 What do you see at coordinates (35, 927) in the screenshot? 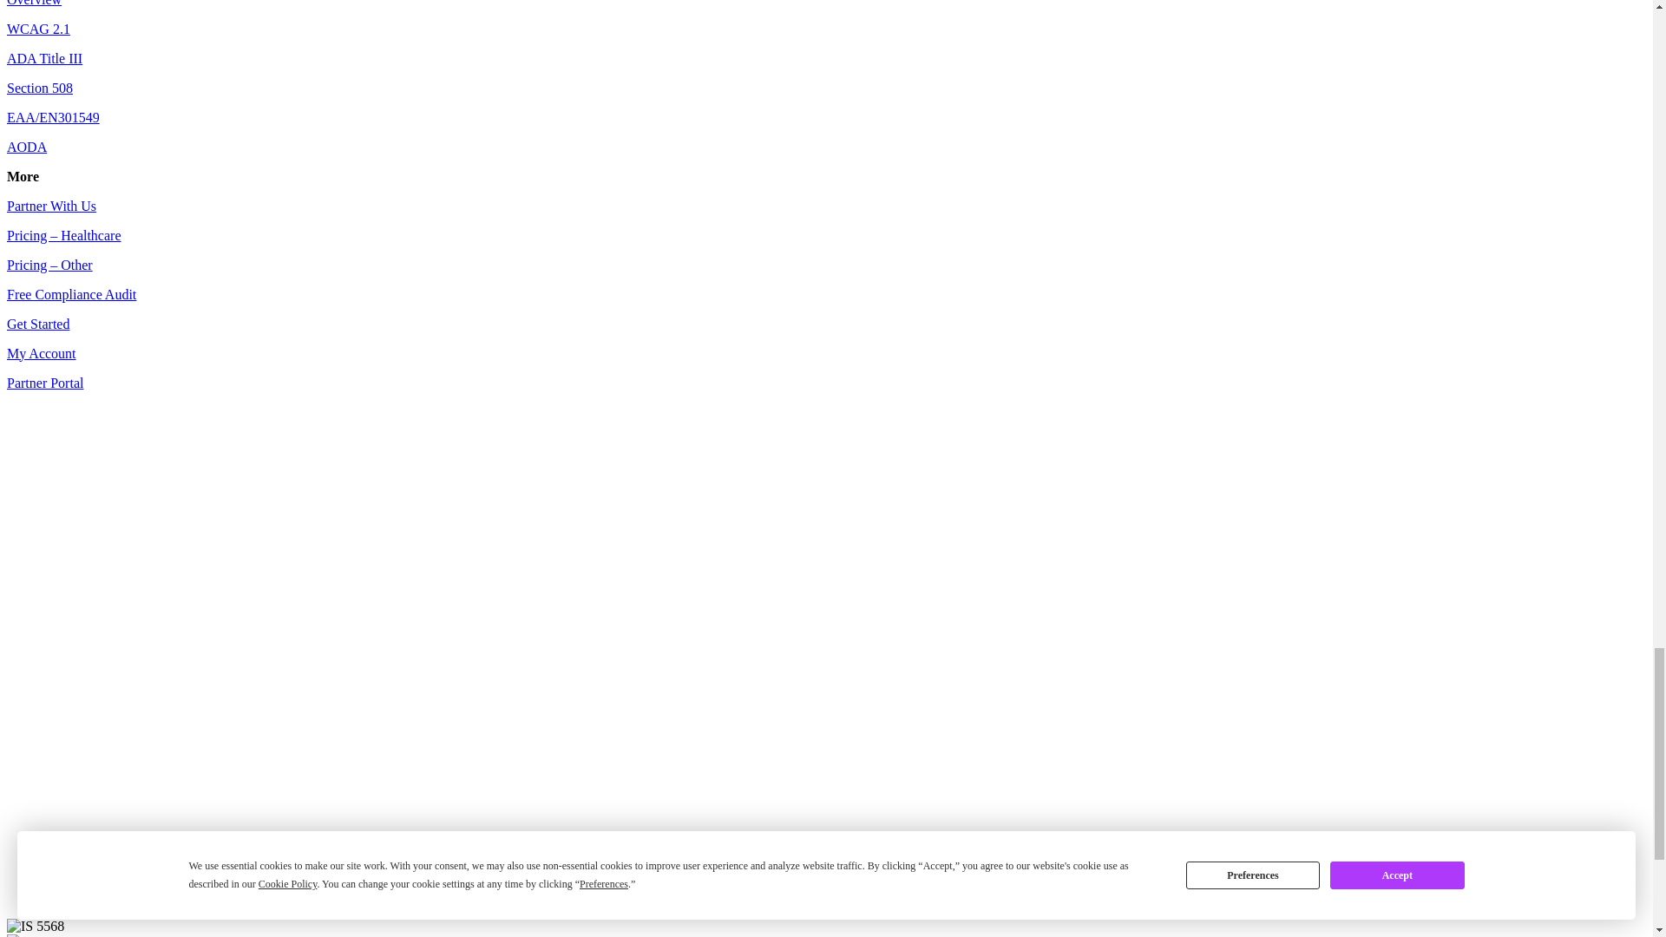
I see `IS 5568` at bounding box center [35, 927].